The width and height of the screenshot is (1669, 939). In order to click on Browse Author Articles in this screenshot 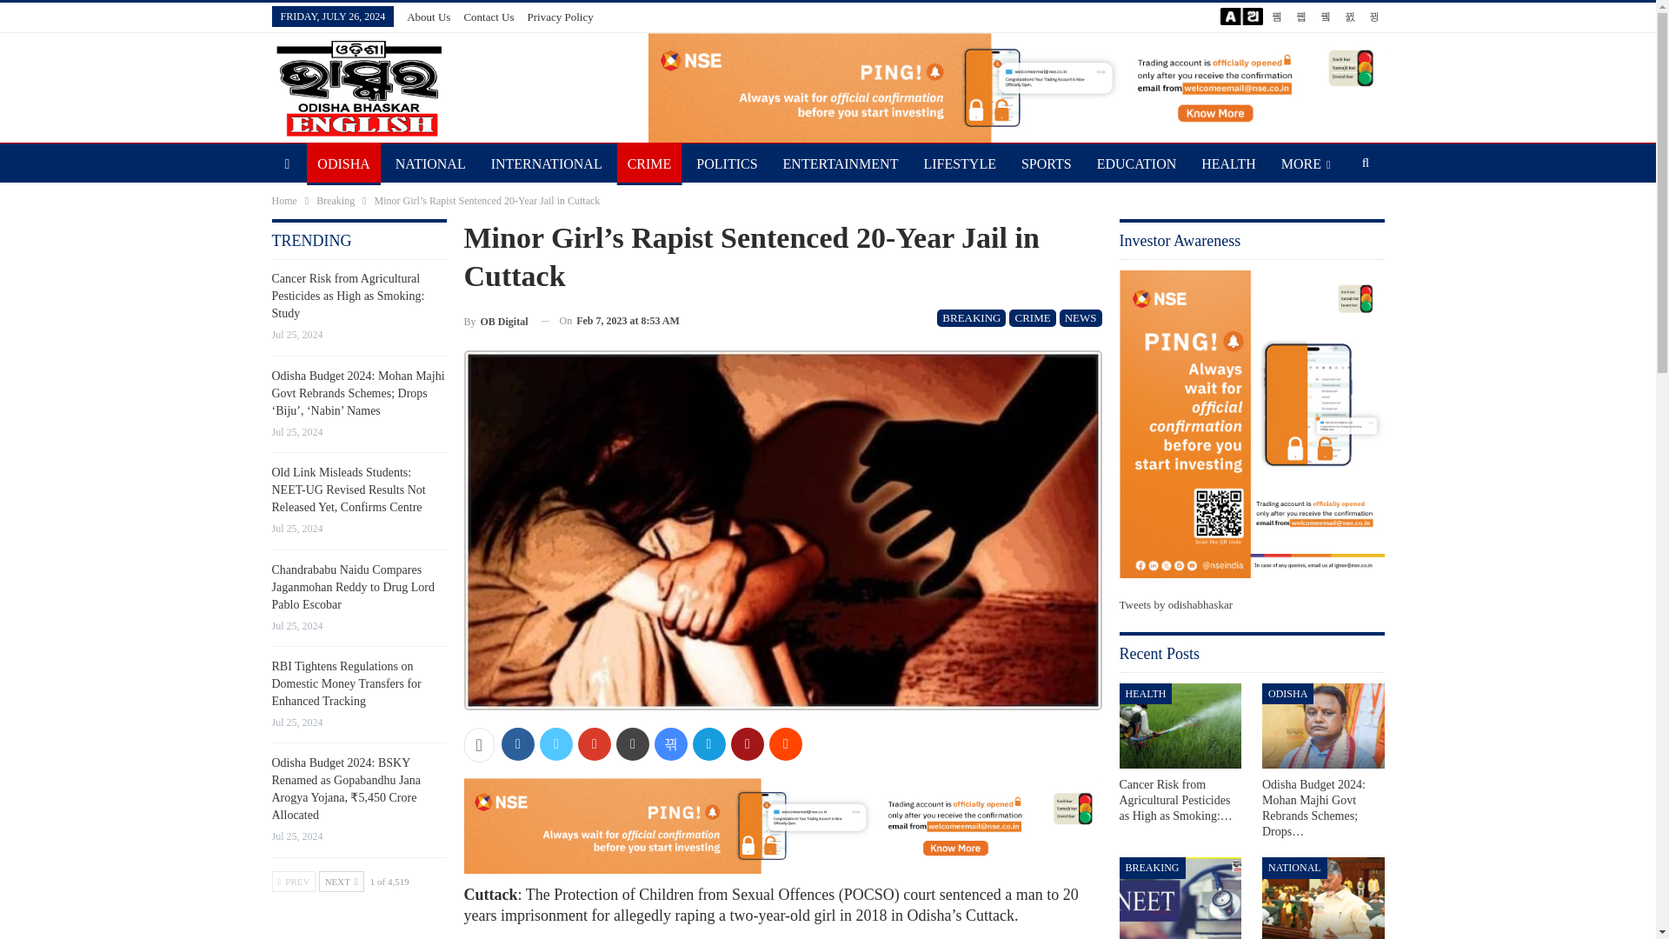, I will do `click(495, 322)`.